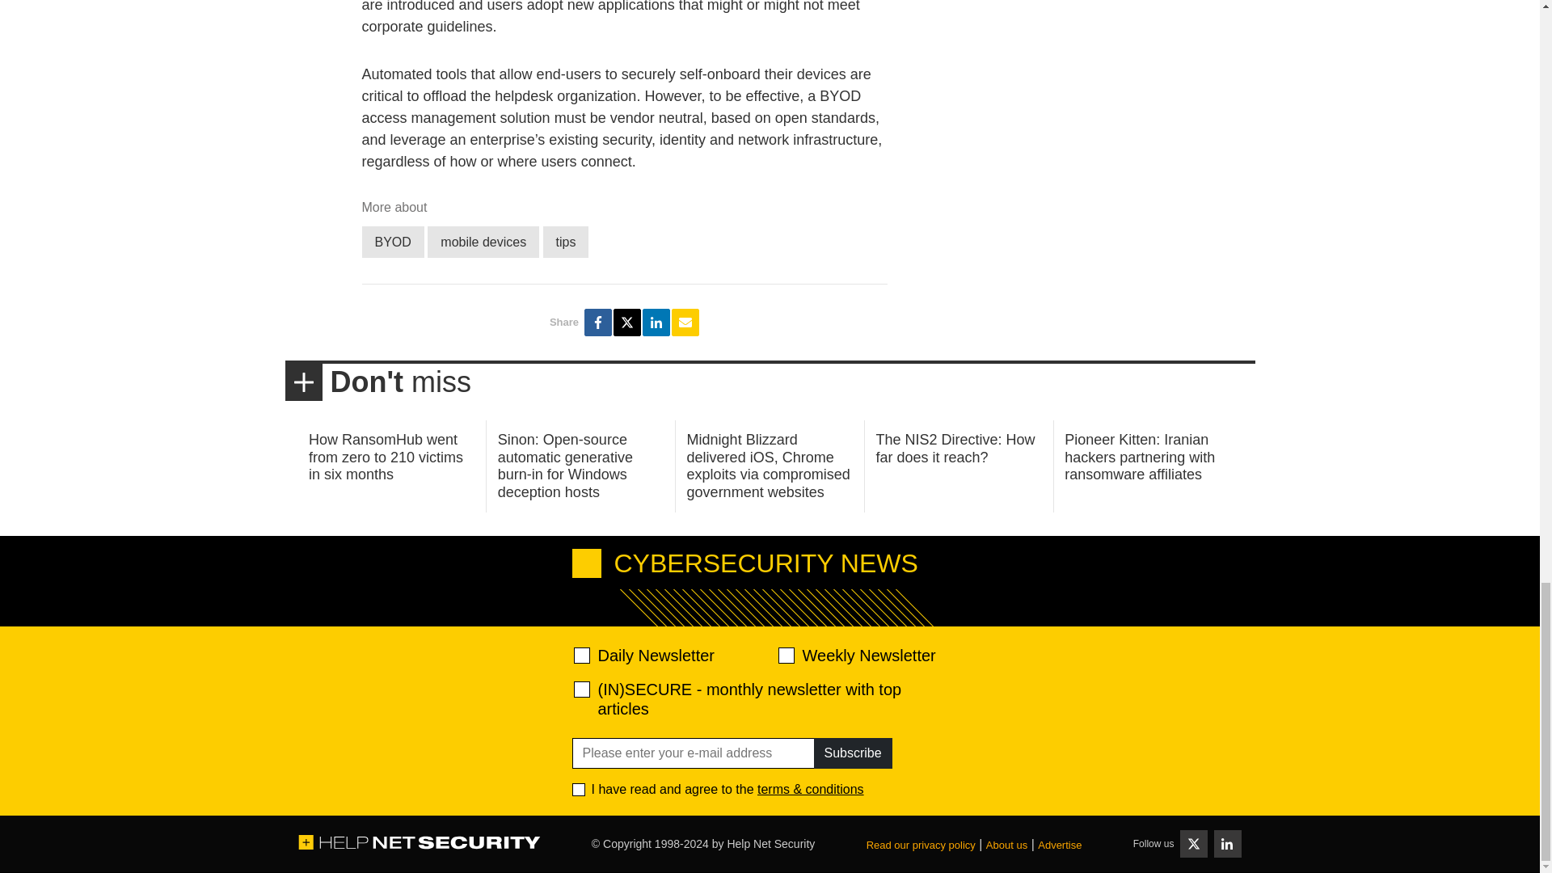 The image size is (1552, 873). I want to click on tips, so click(566, 241).